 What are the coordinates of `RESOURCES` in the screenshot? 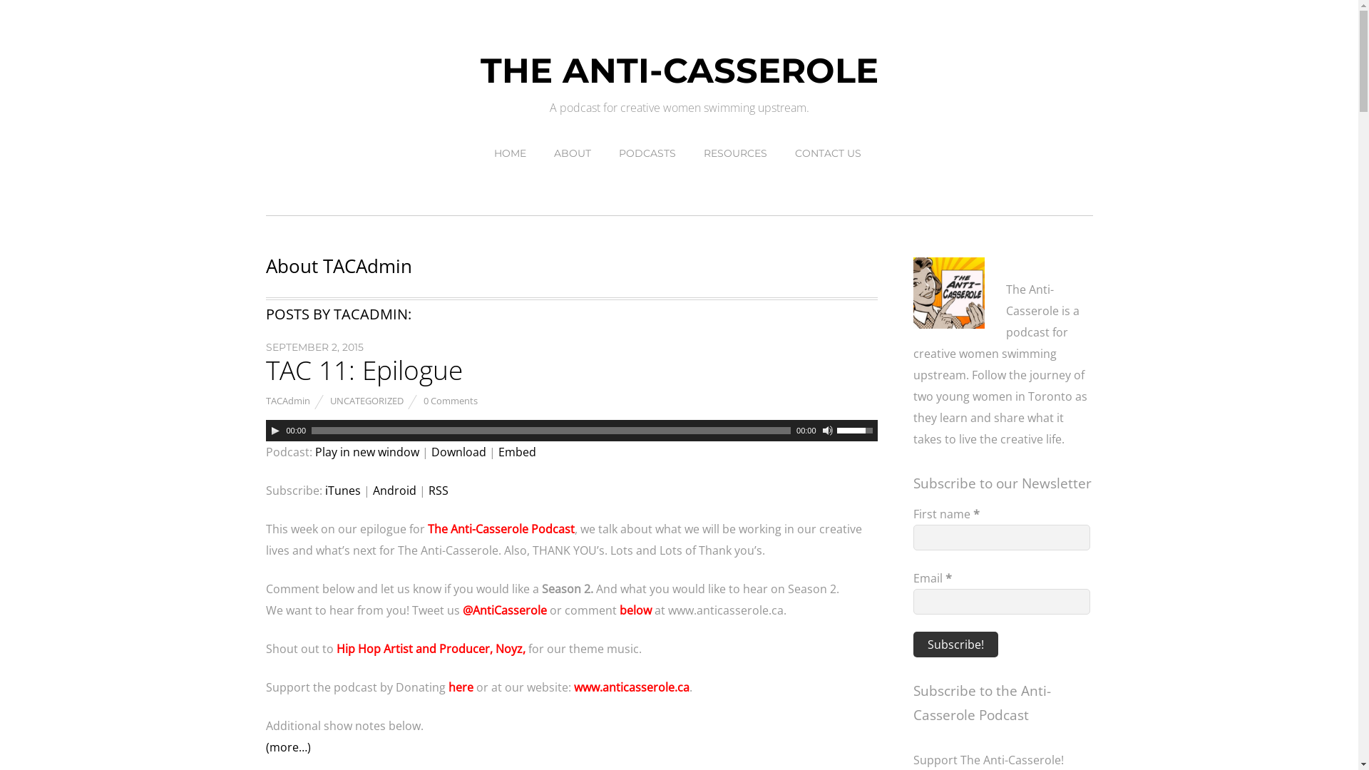 It's located at (736, 153).